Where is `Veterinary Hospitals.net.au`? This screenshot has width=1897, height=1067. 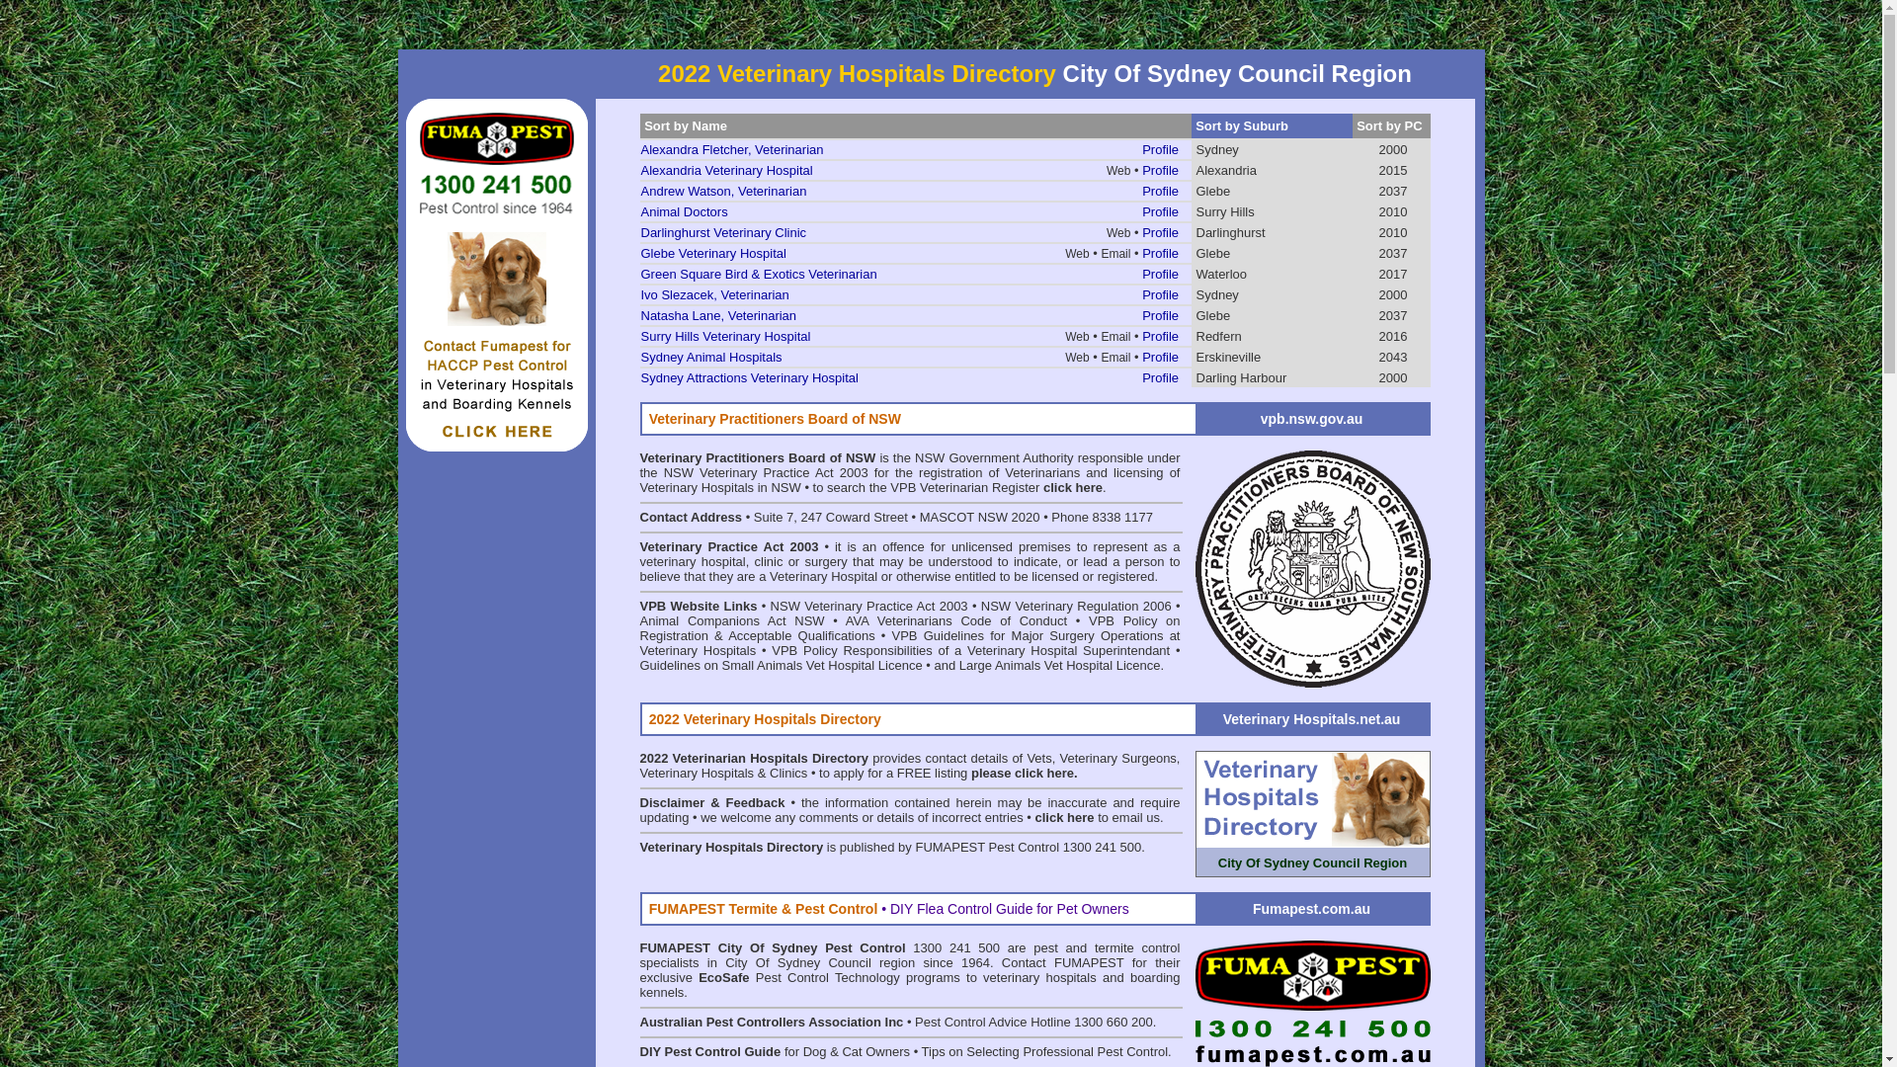 Veterinary Hospitals.net.au is located at coordinates (1312, 719).